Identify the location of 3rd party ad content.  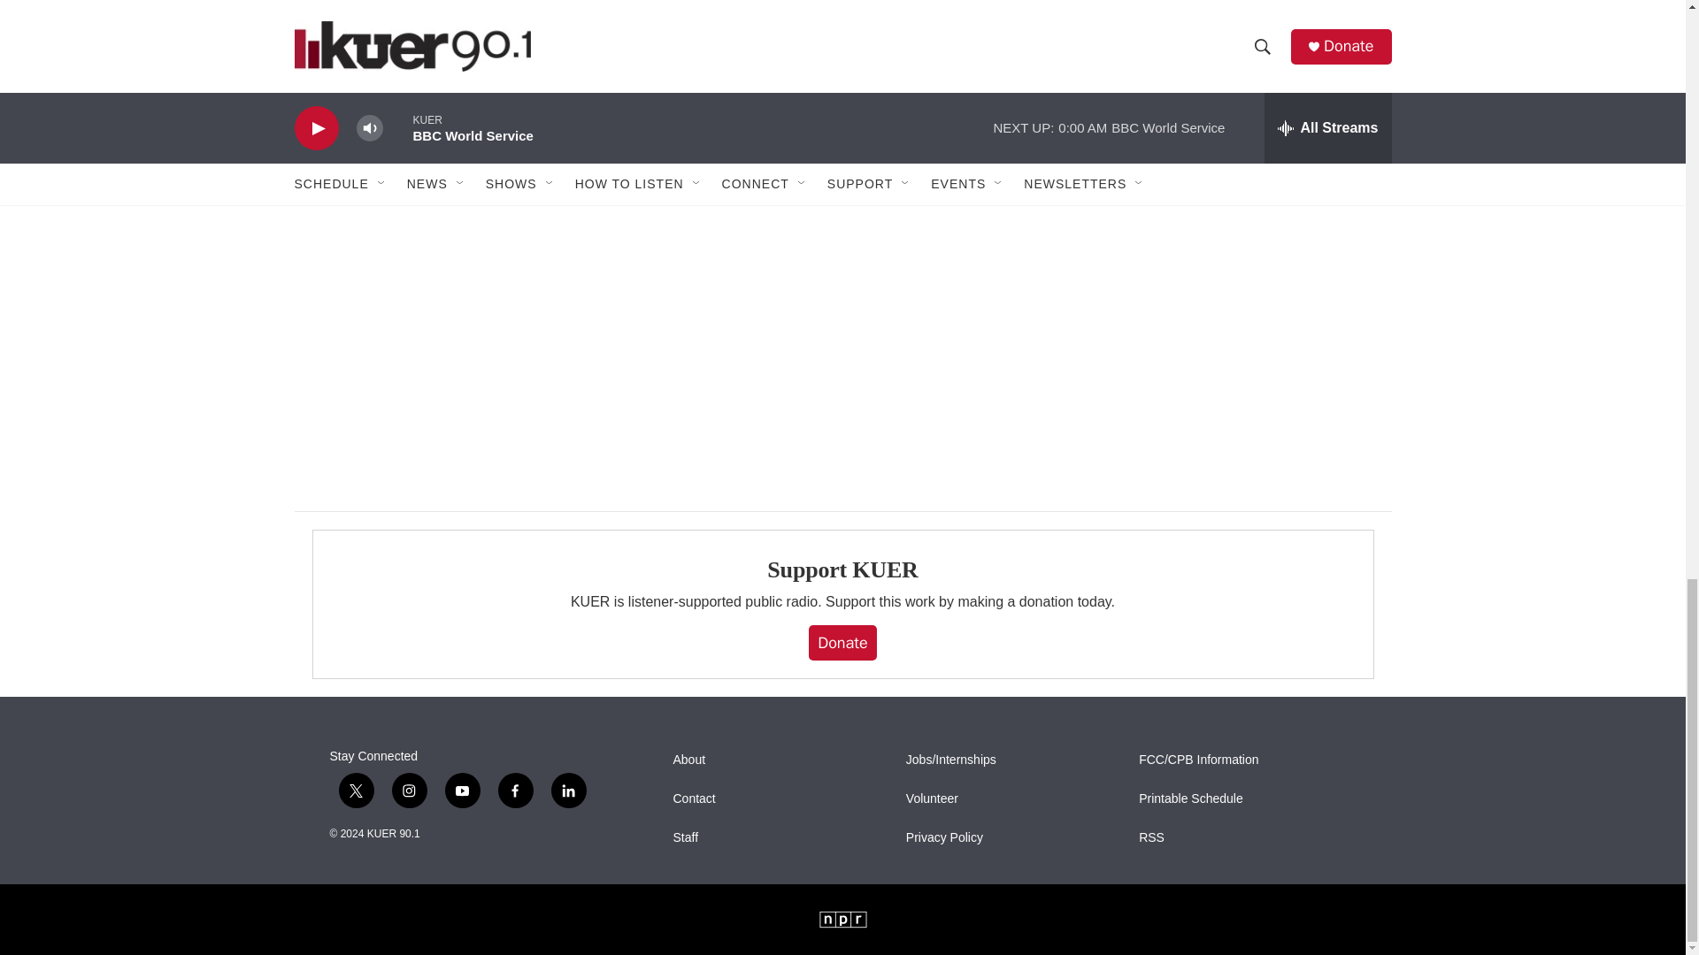
(1240, 290).